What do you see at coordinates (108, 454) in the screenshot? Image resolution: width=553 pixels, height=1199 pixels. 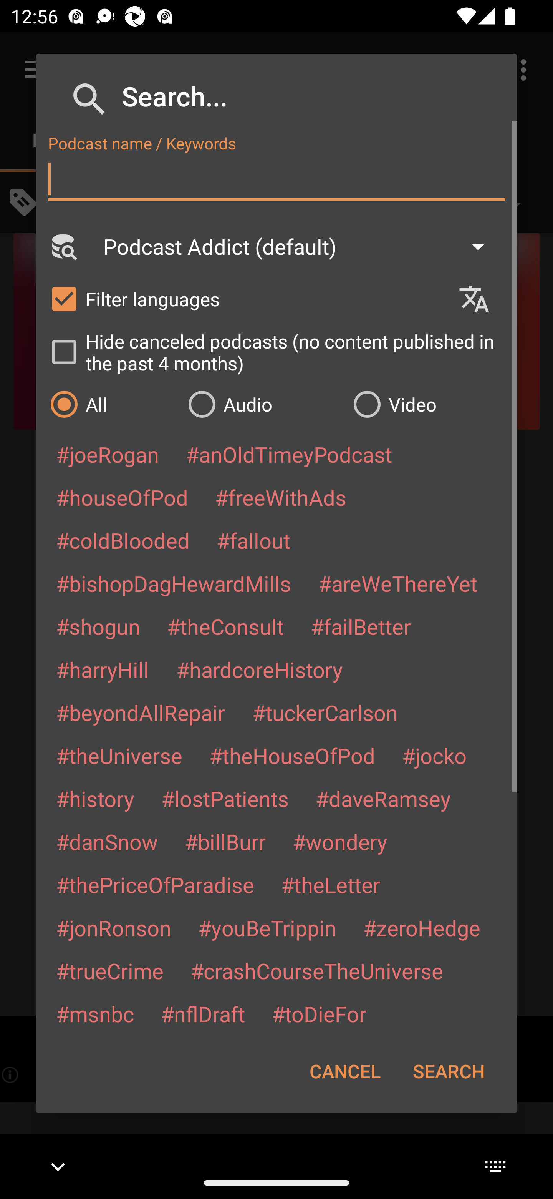 I see `#joeRogan` at bounding box center [108, 454].